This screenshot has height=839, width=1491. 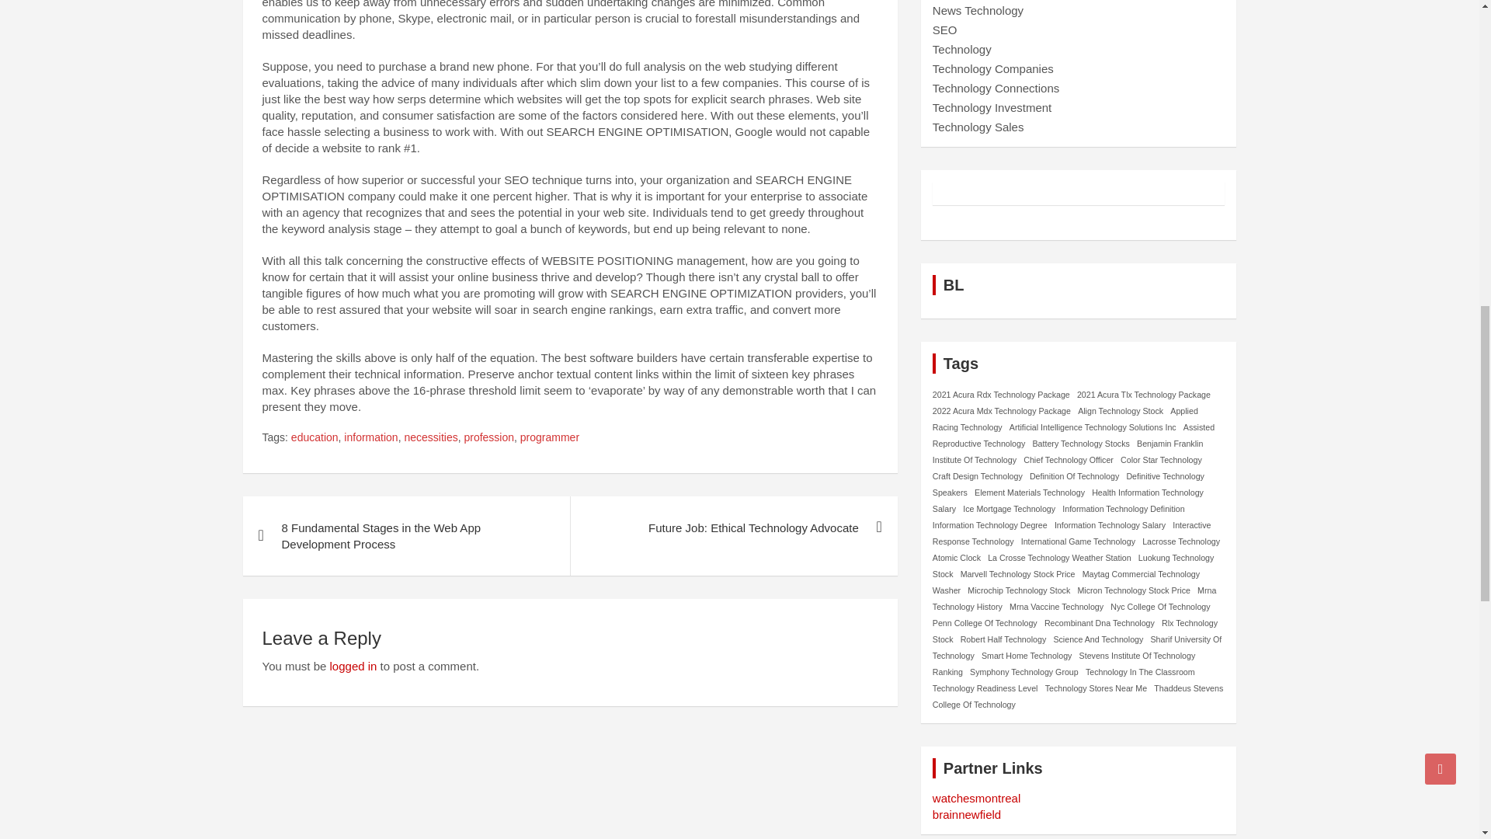 What do you see at coordinates (489, 438) in the screenshot?
I see `profession` at bounding box center [489, 438].